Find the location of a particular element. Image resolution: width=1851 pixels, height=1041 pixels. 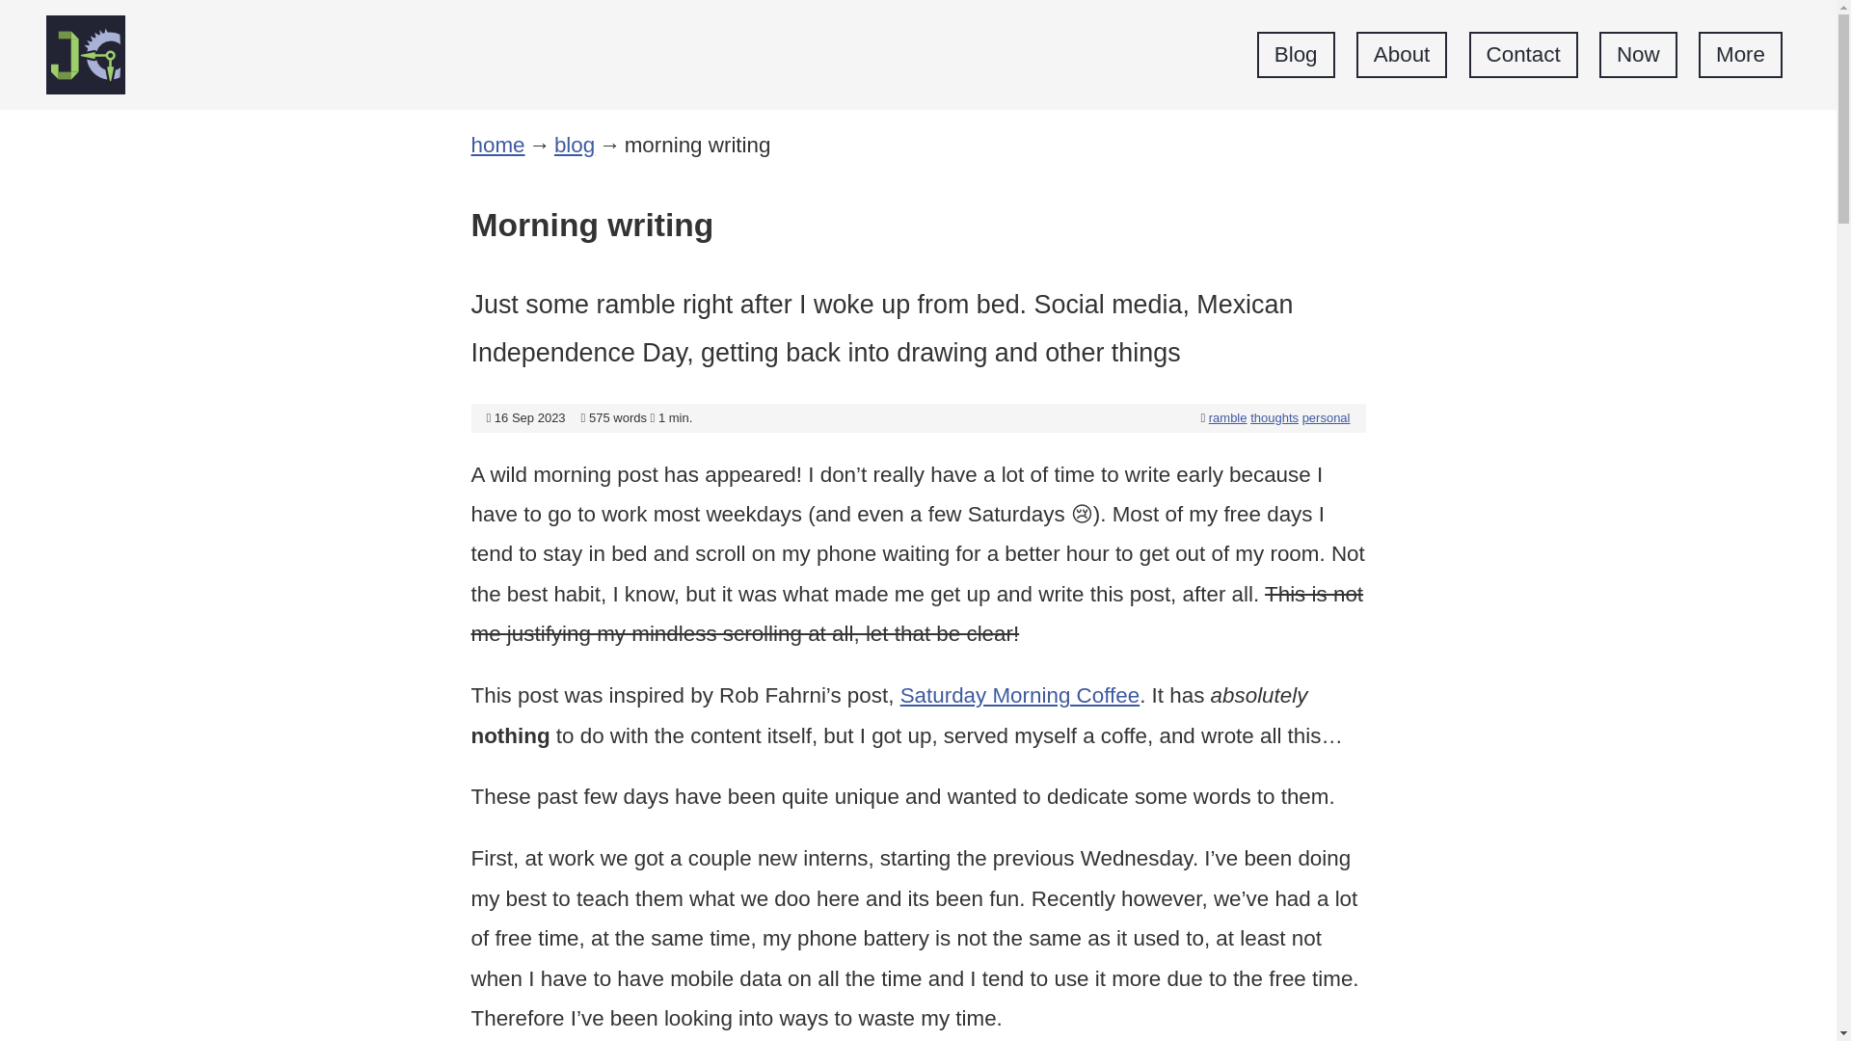

personal is located at coordinates (1327, 416).